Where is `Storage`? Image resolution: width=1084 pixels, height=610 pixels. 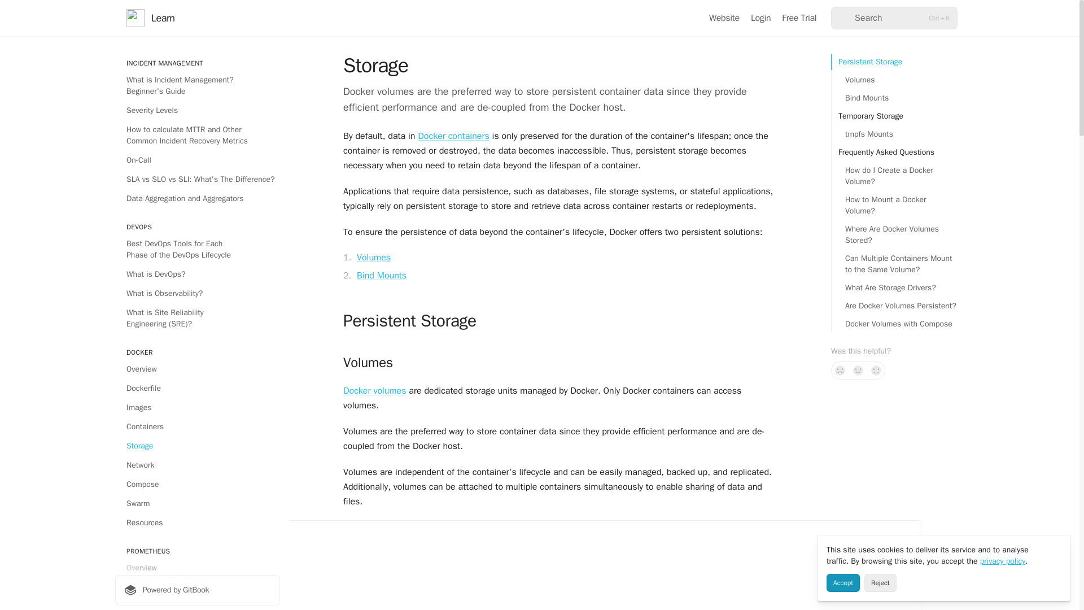 Storage is located at coordinates (197, 446).